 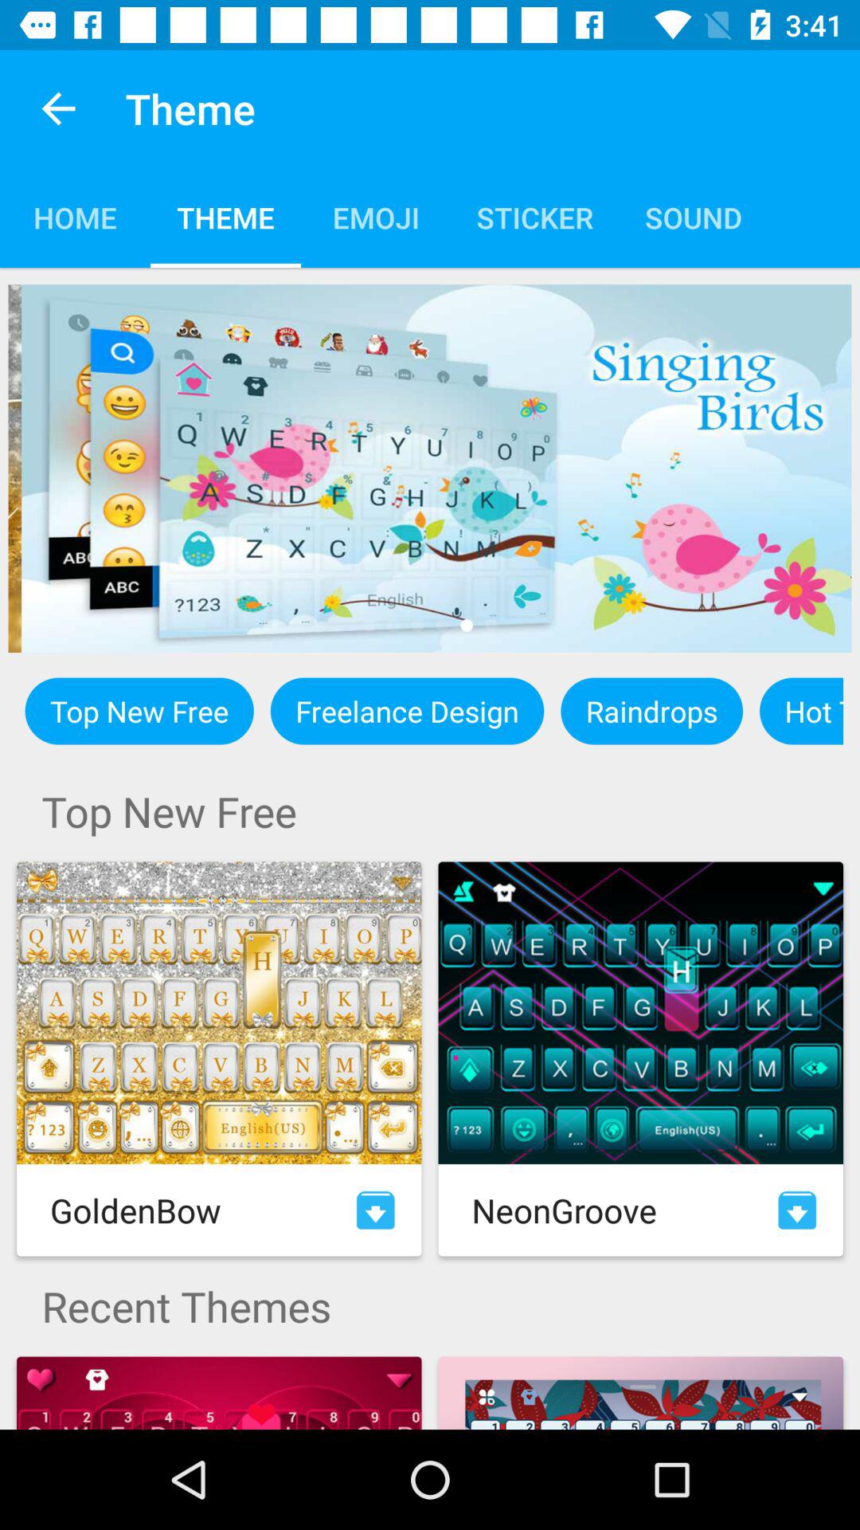 What do you see at coordinates (651, 711) in the screenshot?
I see `launch the icon next to hot themes icon` at bounding box center [651, 711].